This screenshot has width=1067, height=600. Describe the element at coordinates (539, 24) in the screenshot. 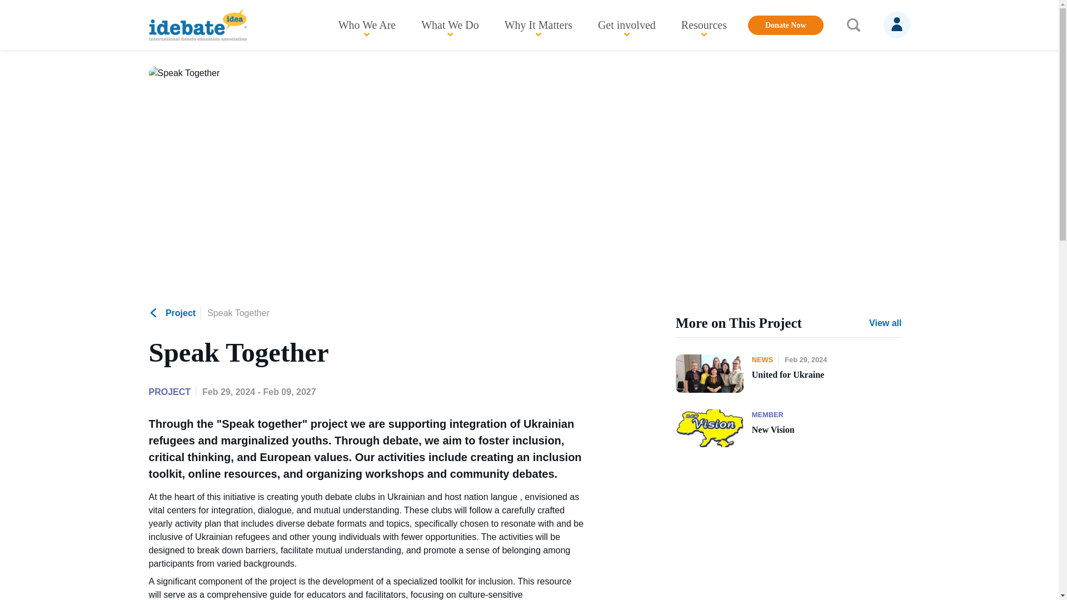

I see `Why It Matters` at that location.